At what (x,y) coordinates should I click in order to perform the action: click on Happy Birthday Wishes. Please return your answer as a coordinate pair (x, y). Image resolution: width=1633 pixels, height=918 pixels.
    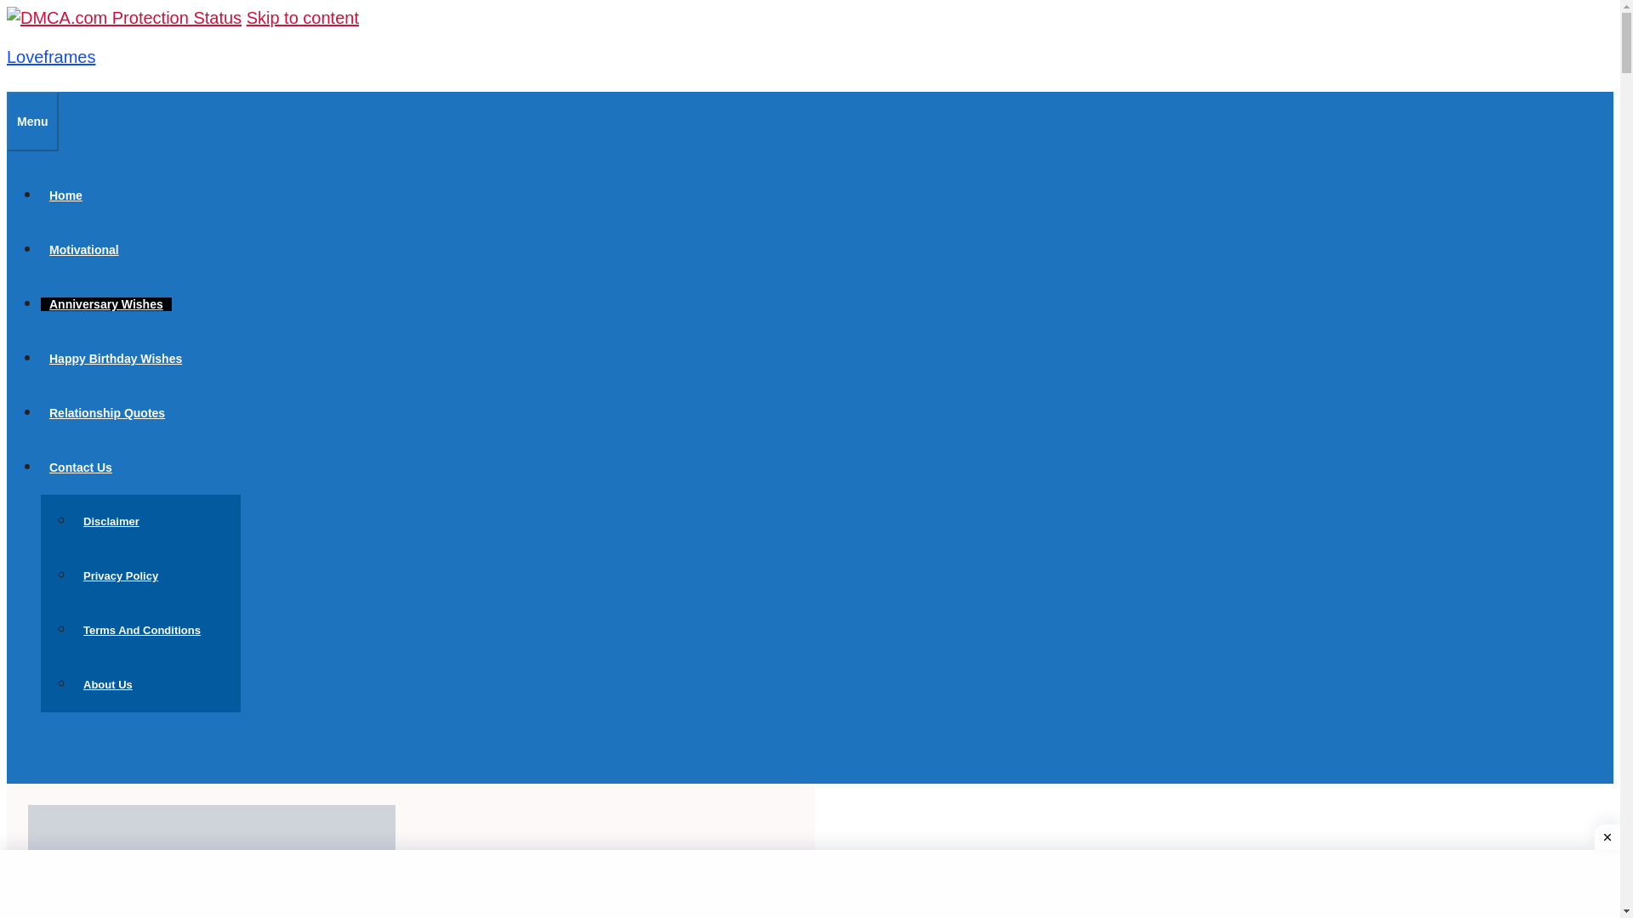
    Looking at the image, I should click on (116, 358).